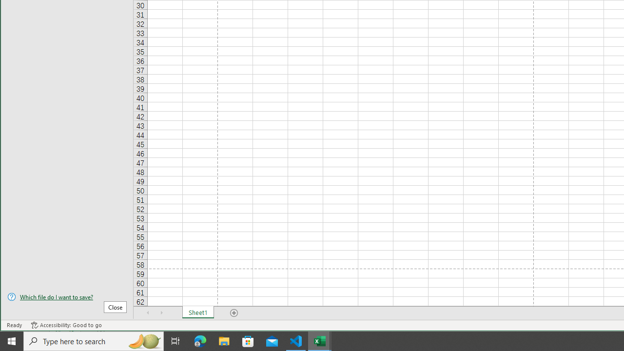 The image size is (624, 351). What do you see at coordinates (248, 341) in the screenshot?
I see `Microsoft Store` at bounding box center [248, 341].